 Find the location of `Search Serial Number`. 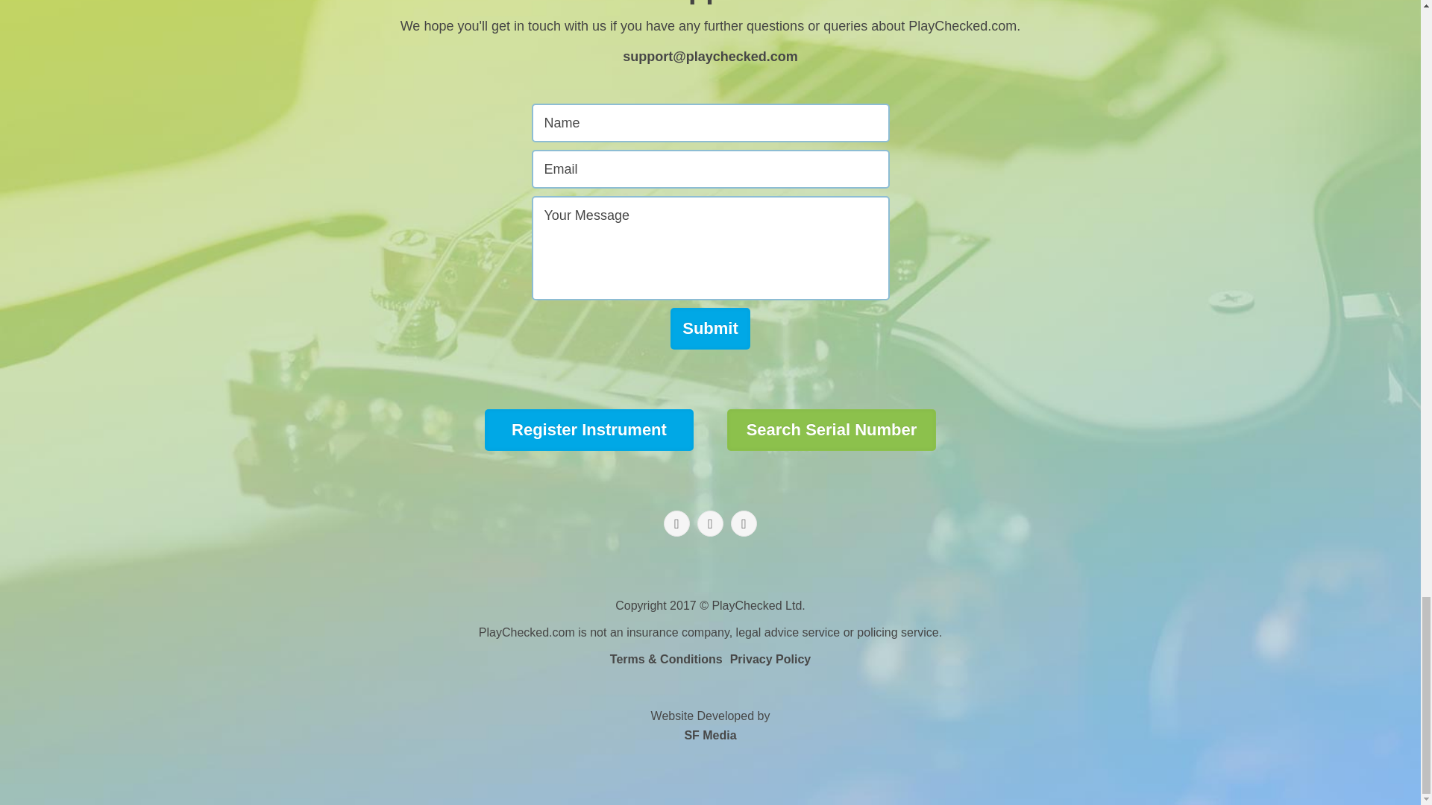

Search Serial Number is located at coordinates (710, 724).